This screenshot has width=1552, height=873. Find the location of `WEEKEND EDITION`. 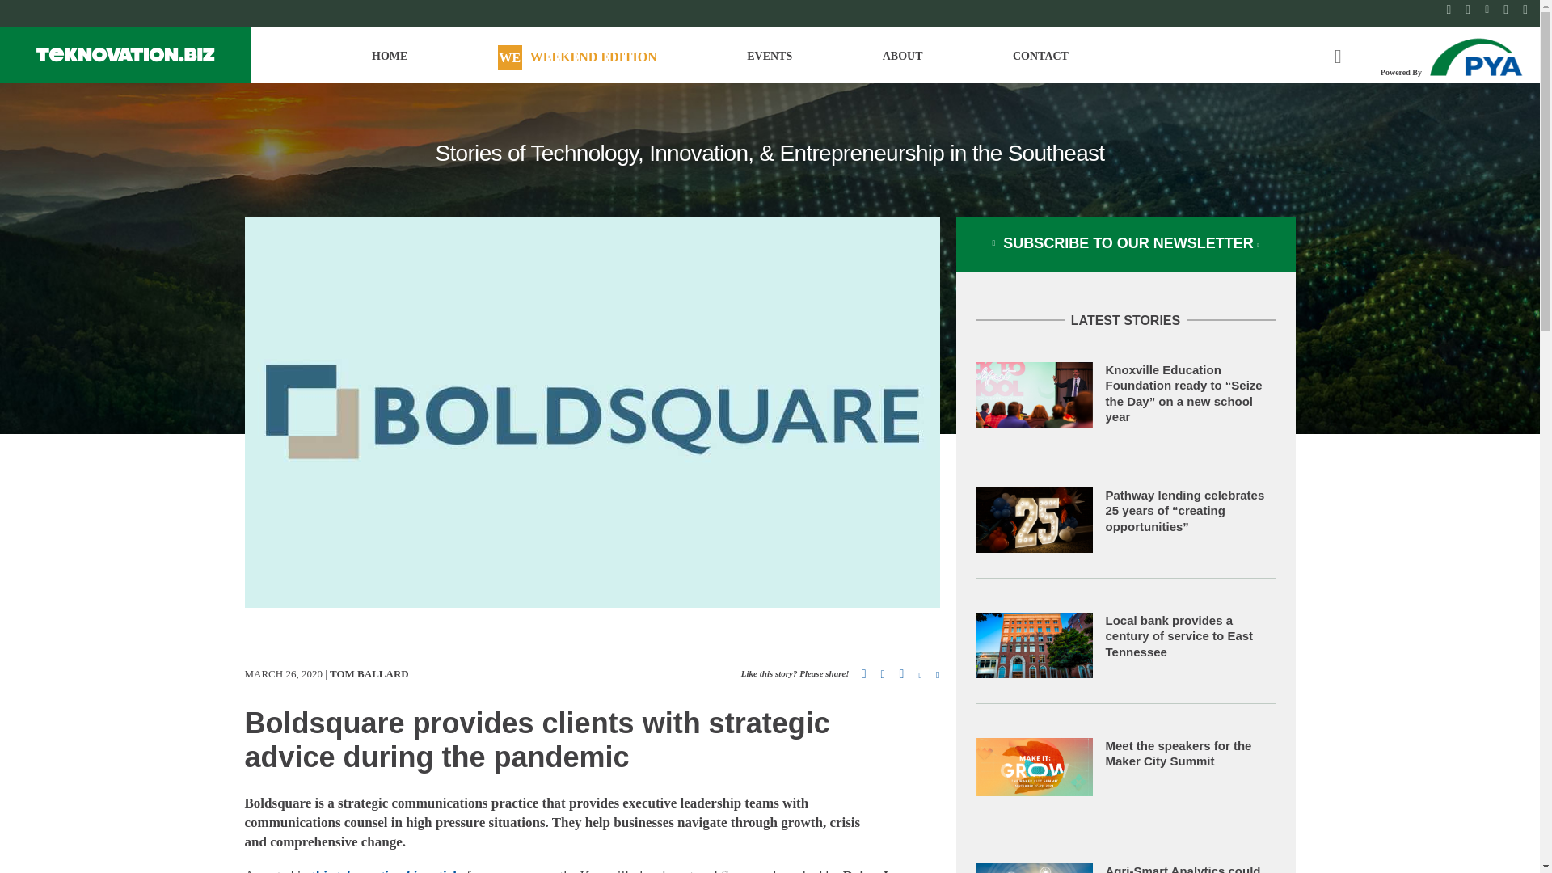

WEEKEND EDITION is located at coordinates (577, 63).